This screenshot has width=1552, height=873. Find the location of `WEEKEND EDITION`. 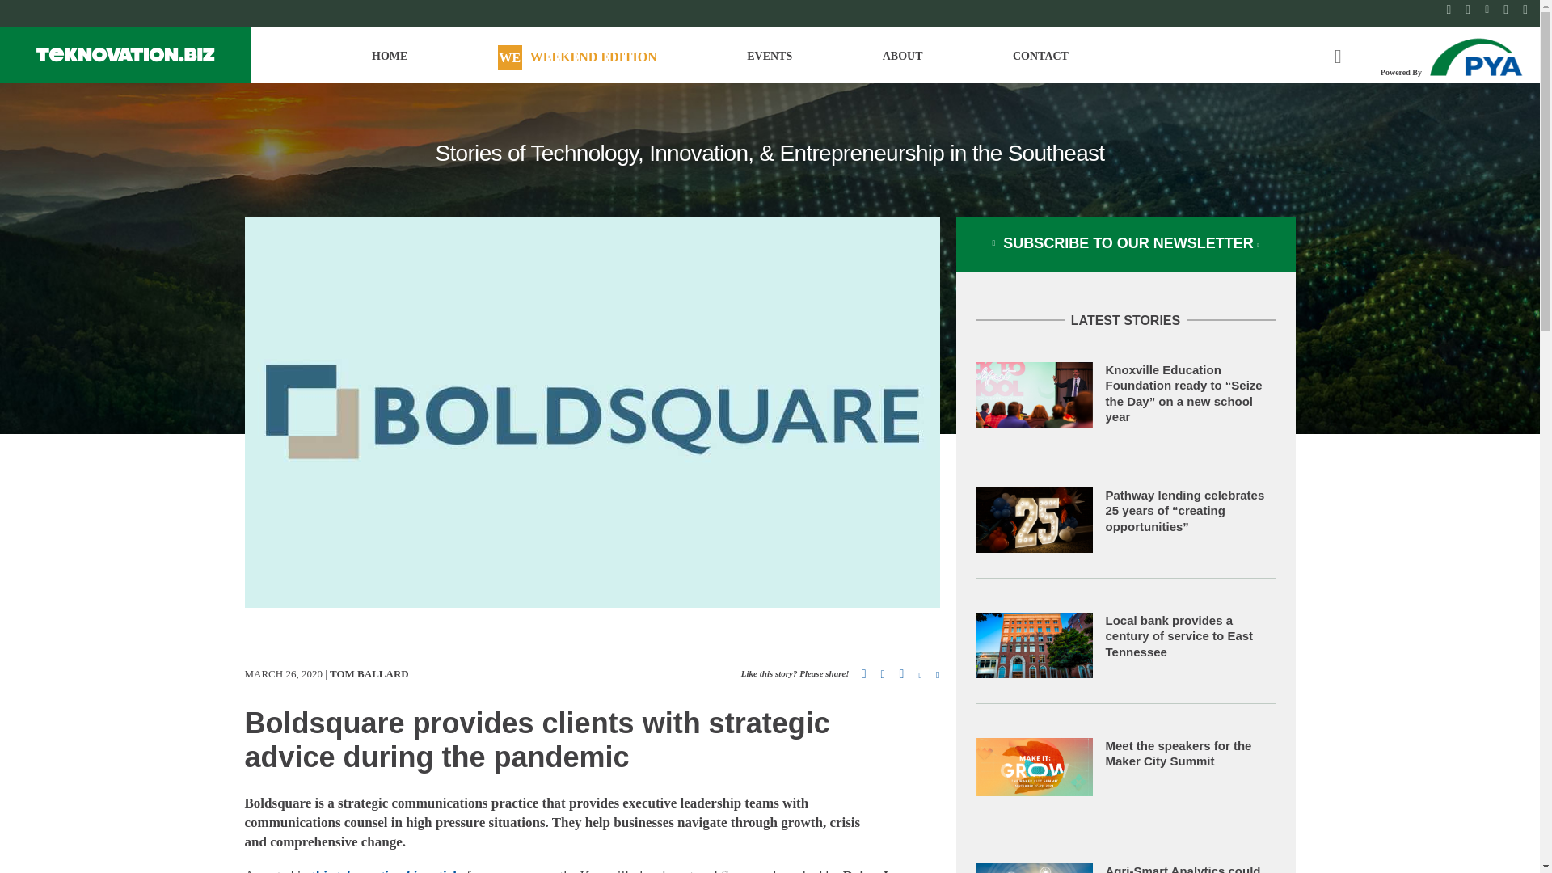

WEEKEND EDITION is located at coordinates (577, 63).